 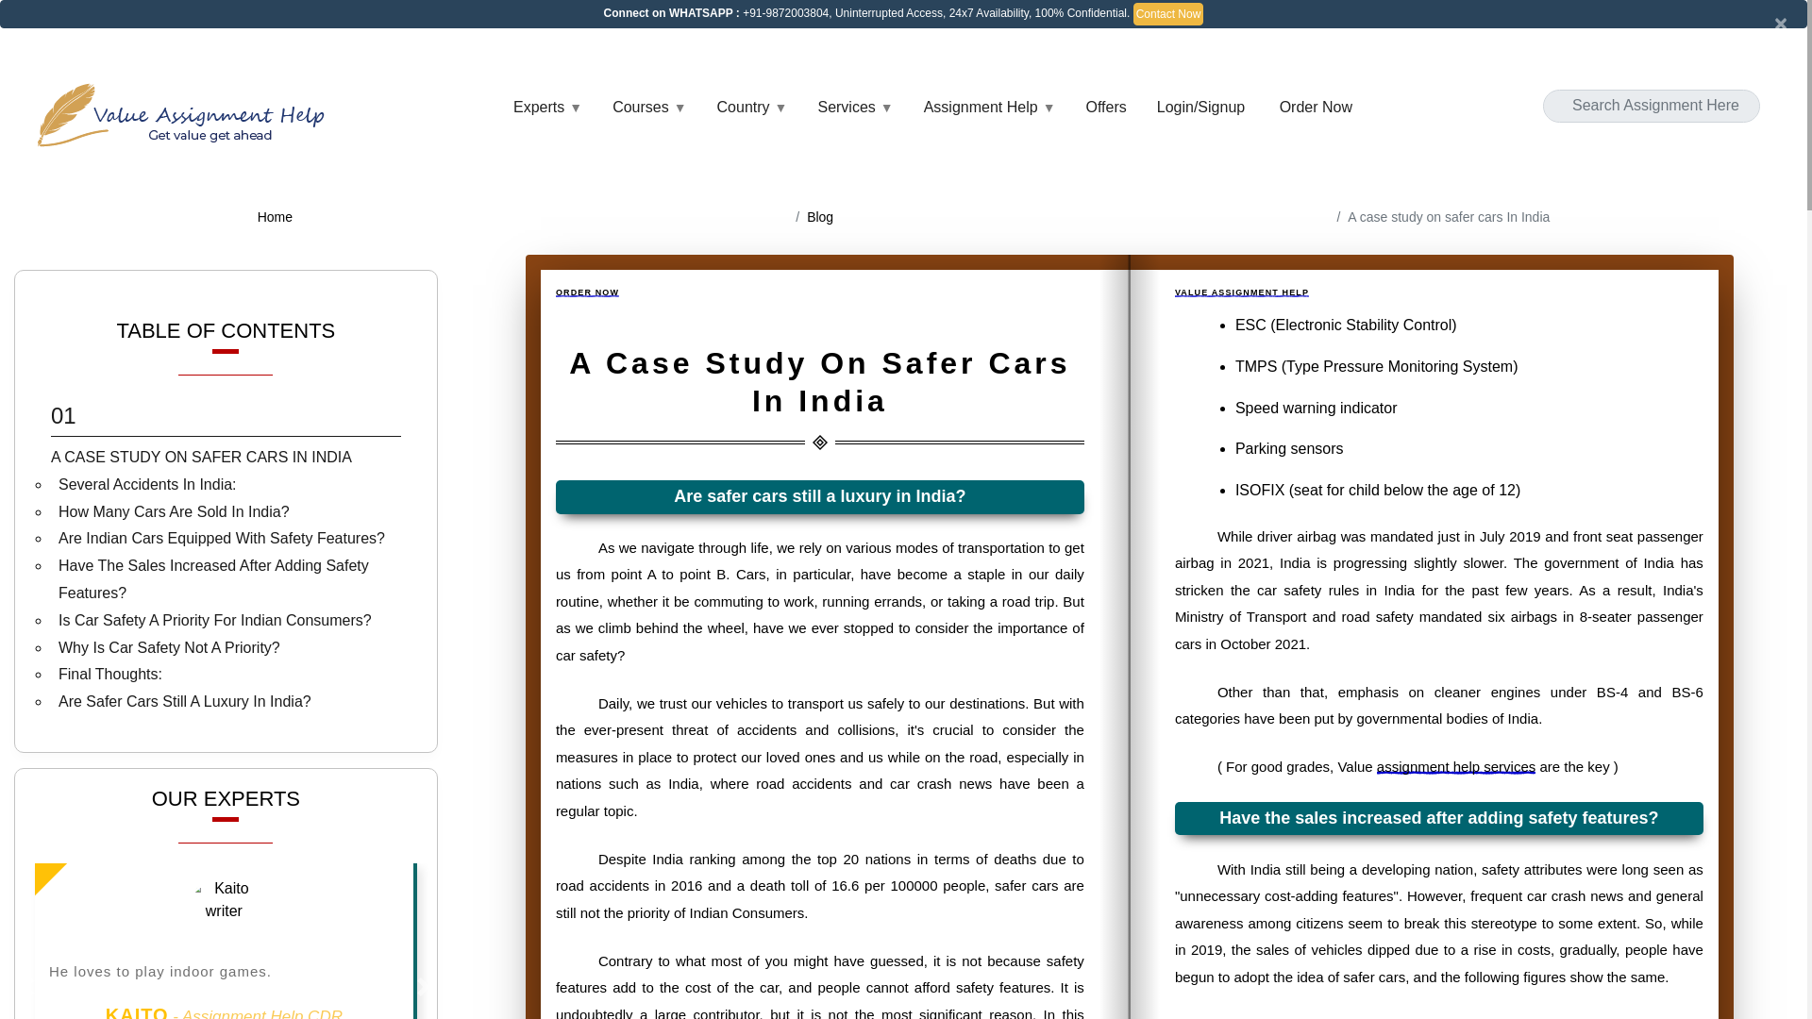 I want to click on Value Assignment help, so click(x=185, y=114).